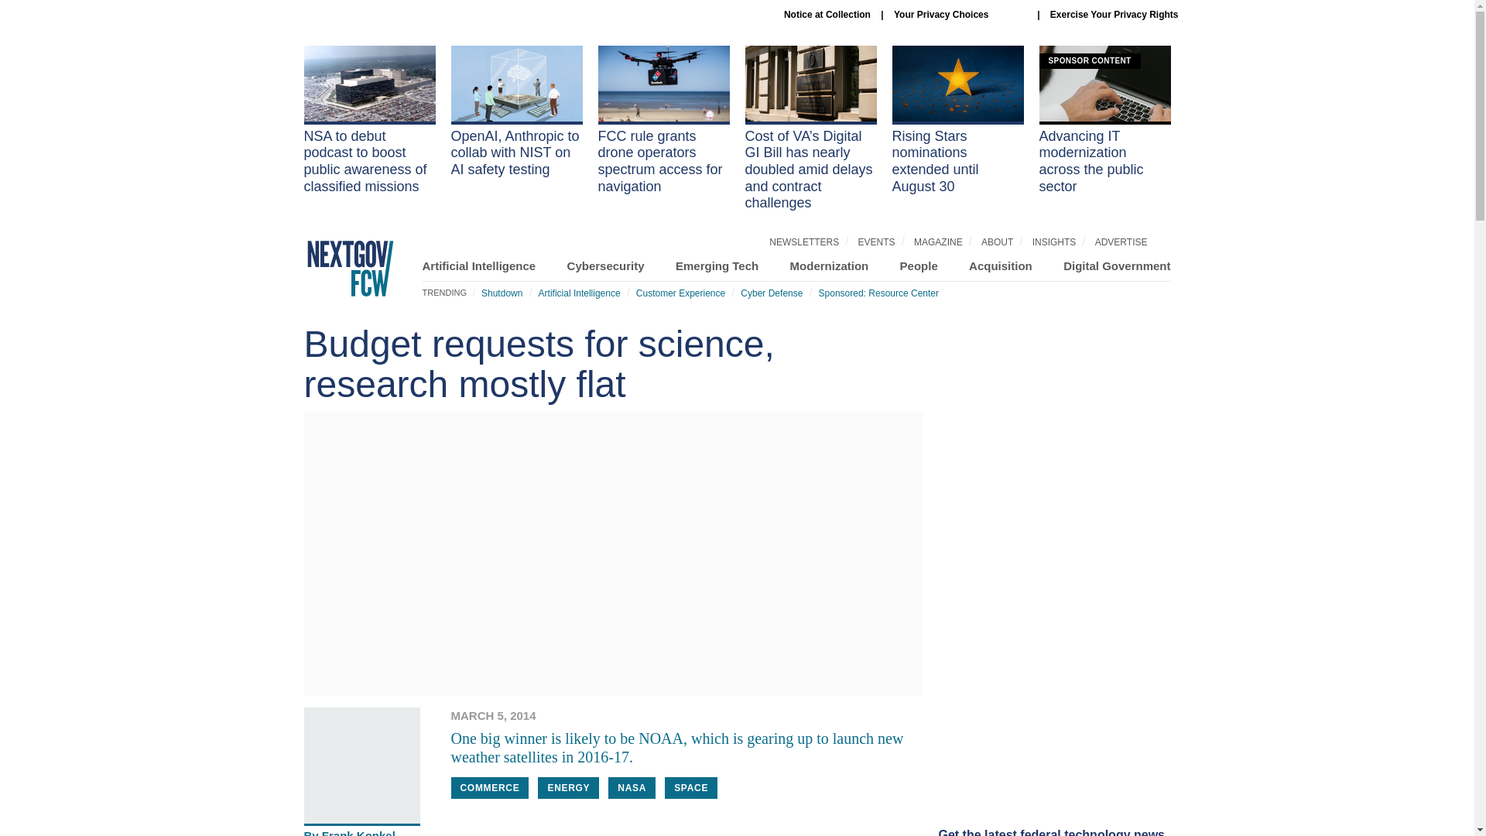  Describe the element at coordinates (877, 242) in the screenshot. I see `EVENTS` at that location.